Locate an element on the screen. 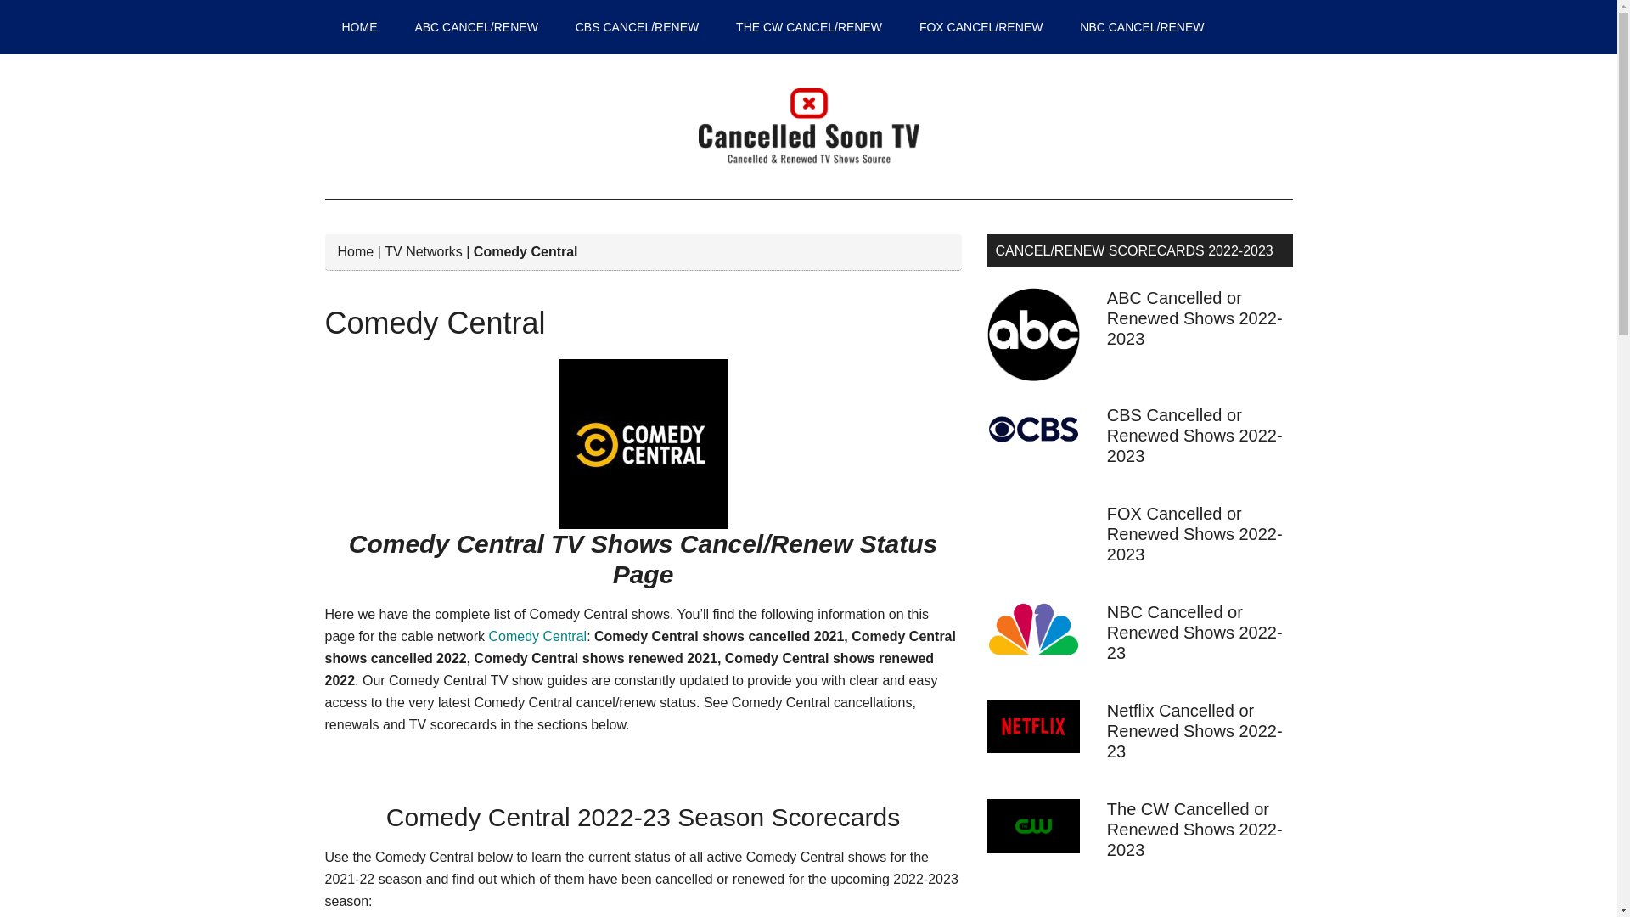 The width and height of the screenshot is (1630, 917). ABC Cancelled or Renewed Shows 2022-2023 is located at coordinates (1194, 318).